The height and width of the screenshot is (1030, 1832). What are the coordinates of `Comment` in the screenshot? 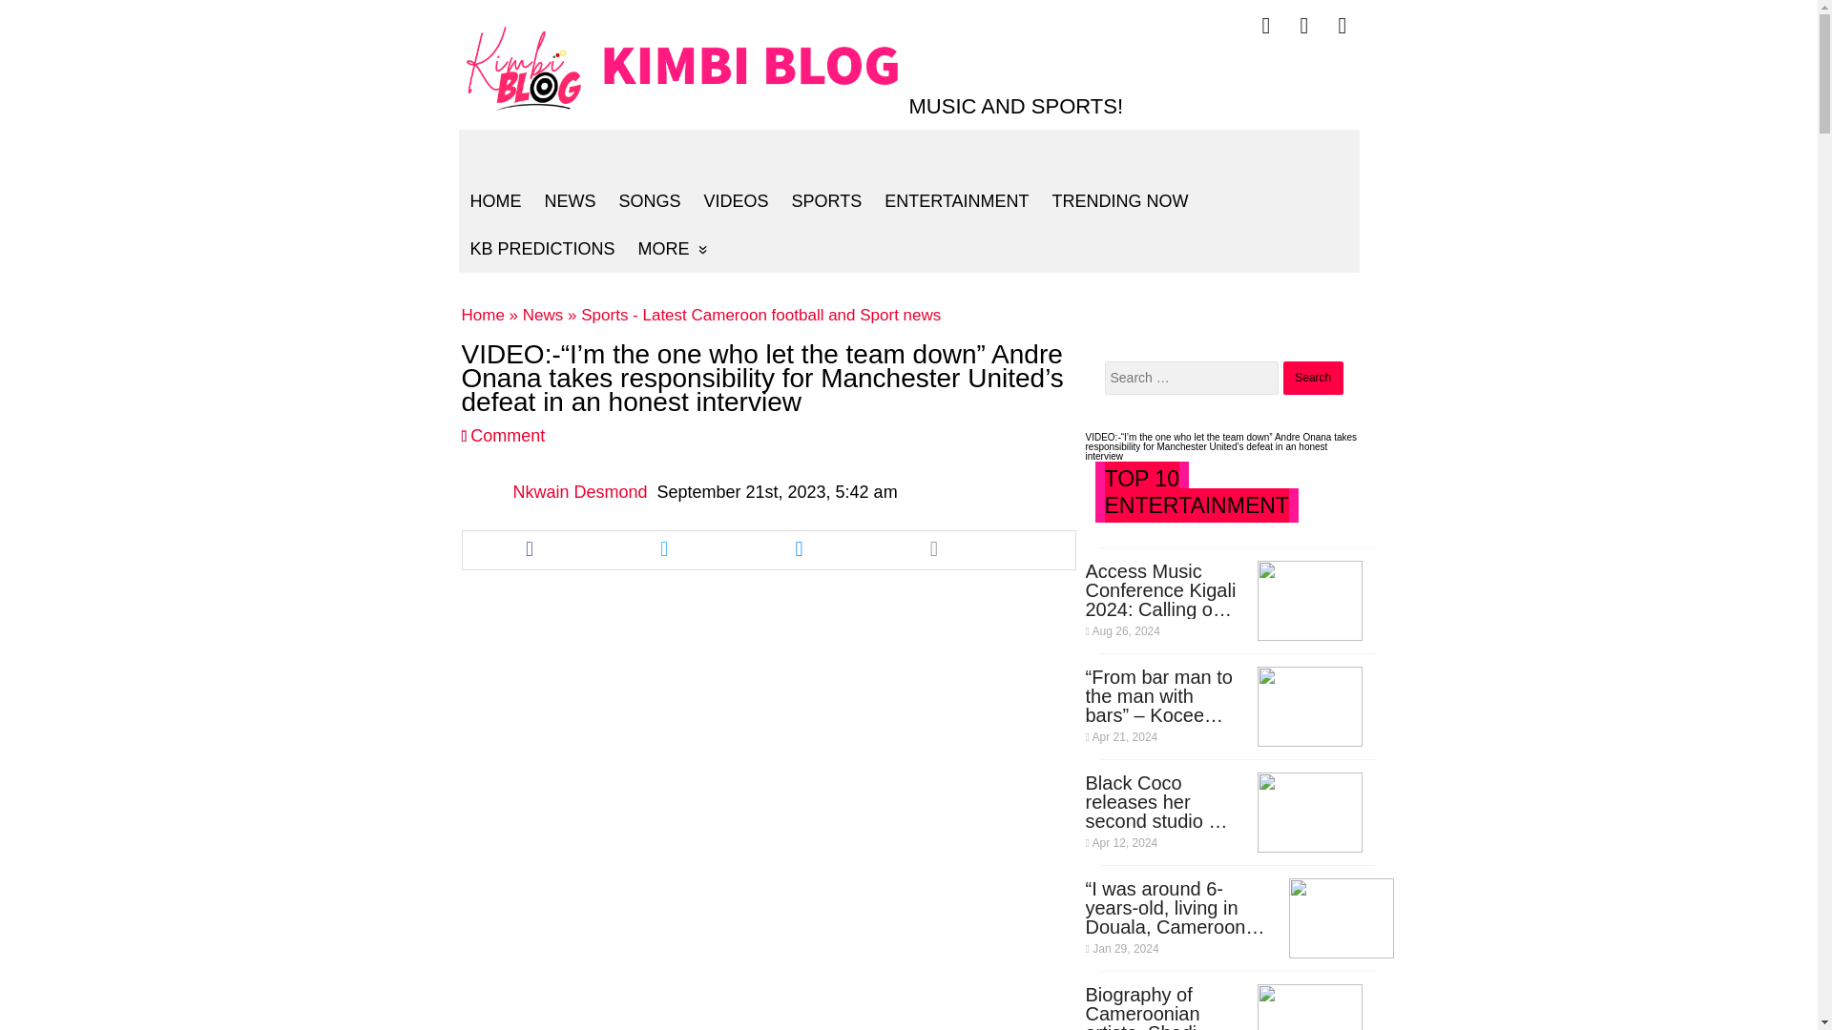 It's located at (508, 435).